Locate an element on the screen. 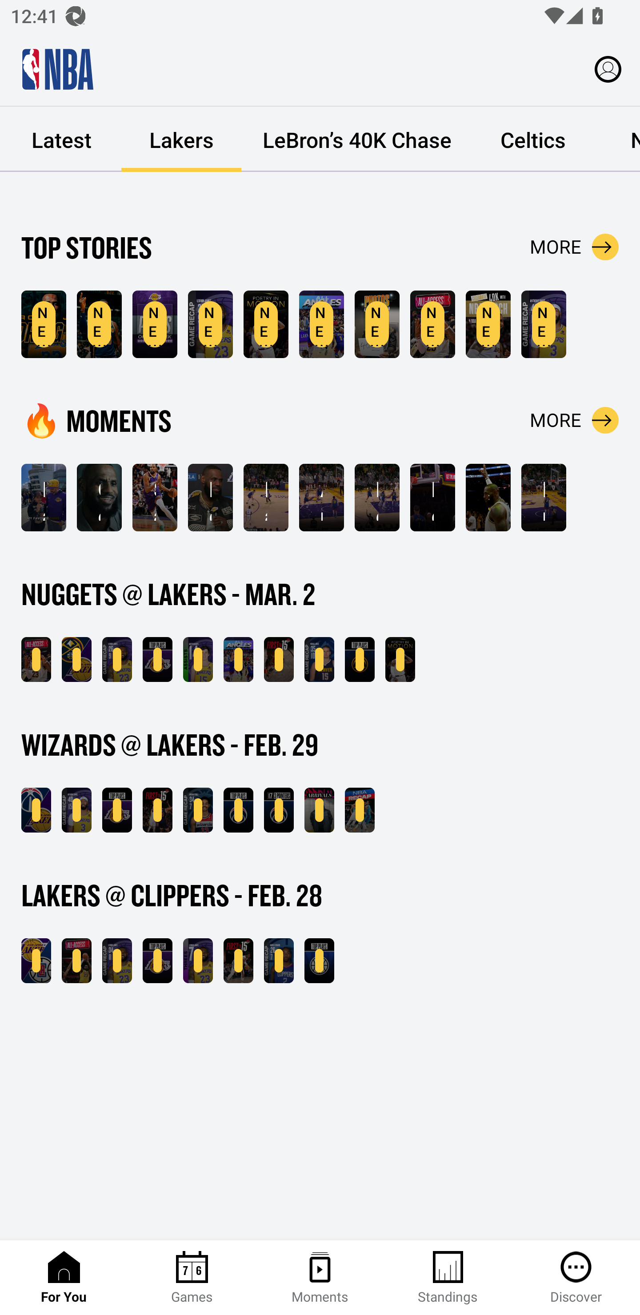  Thursday Night's Arrivals 🔥 NEW is located at coordinates (319, 810).